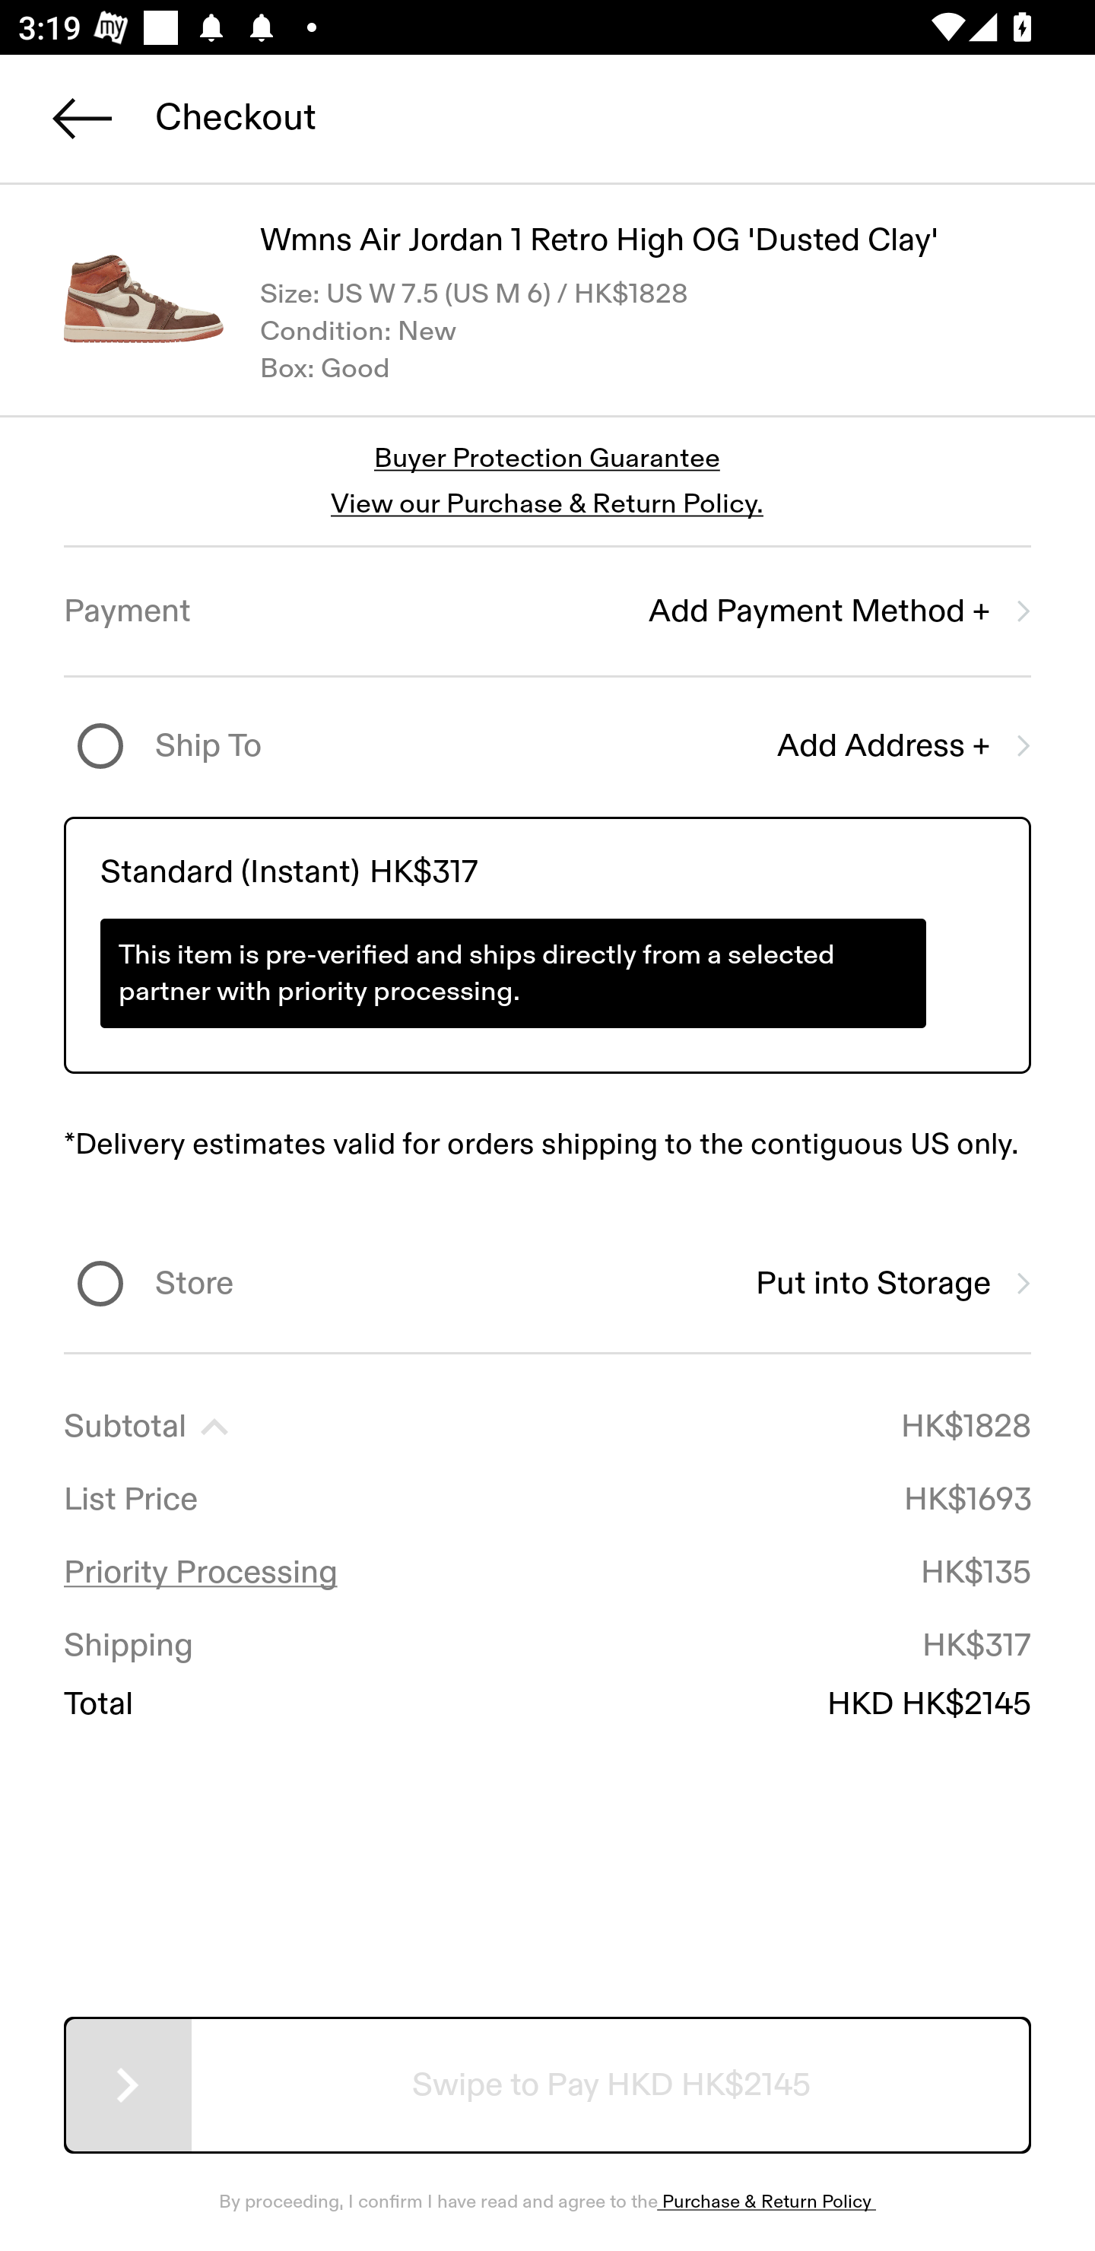 The width and height of the screenshot is (1095, 2251). What do you see at coordinates (547, 611) in the screenshot?
I see `Payment Add Payment Method +` at bounding box center [547, 611].